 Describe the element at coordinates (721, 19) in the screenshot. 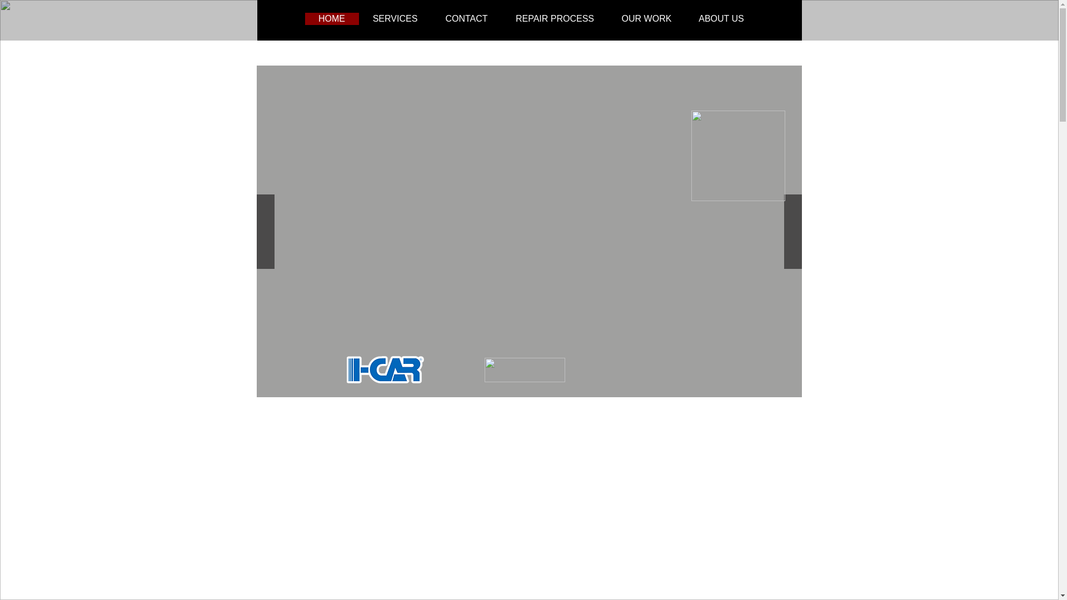

I see `ABOUT US` at that location.